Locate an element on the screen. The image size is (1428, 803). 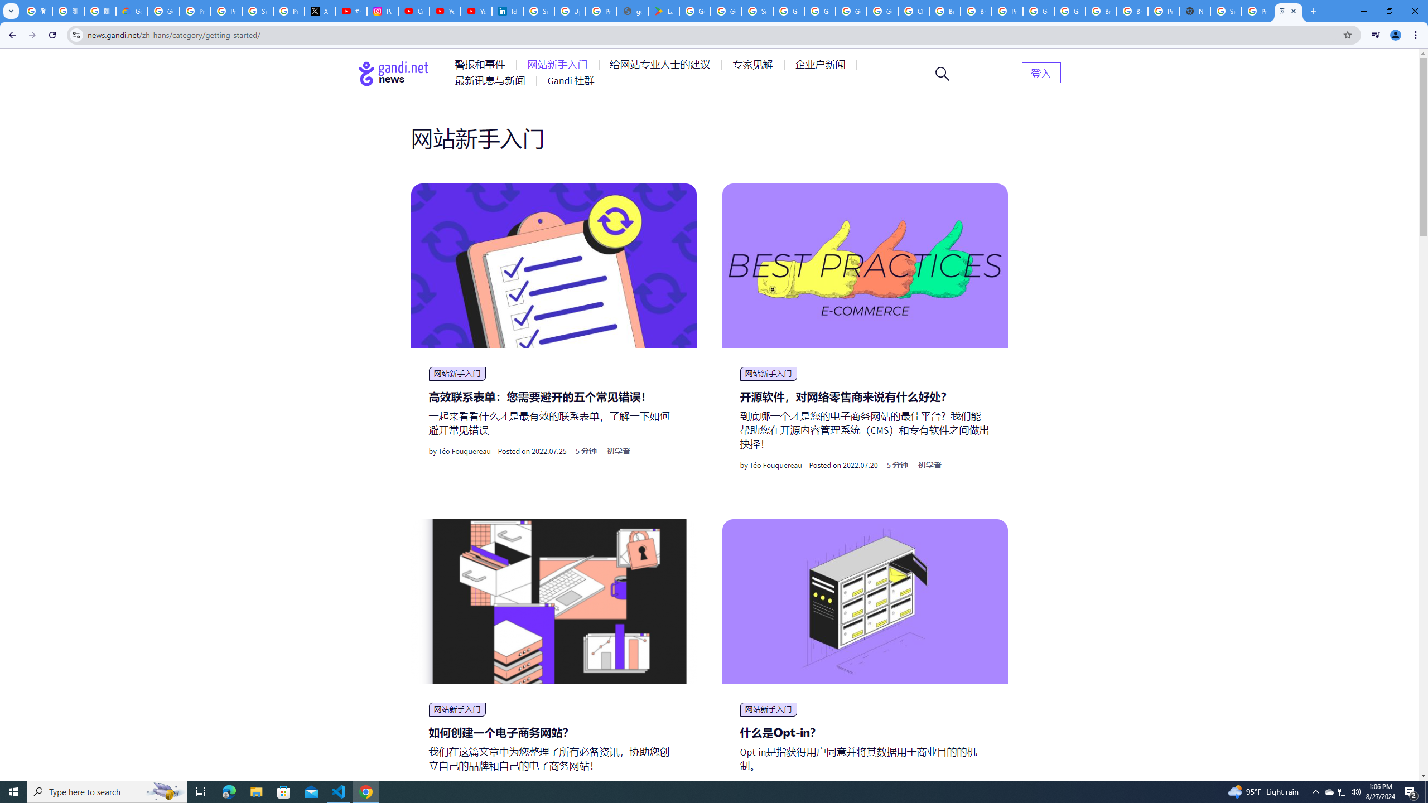
Browse Chrome as a guest - Computer - Google Chrome Help is located at coordinates (1132, 11).